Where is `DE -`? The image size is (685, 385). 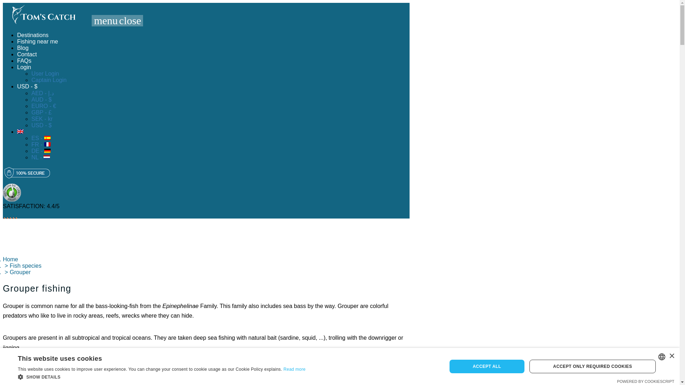 DE - is located at coordinates (41, 151).